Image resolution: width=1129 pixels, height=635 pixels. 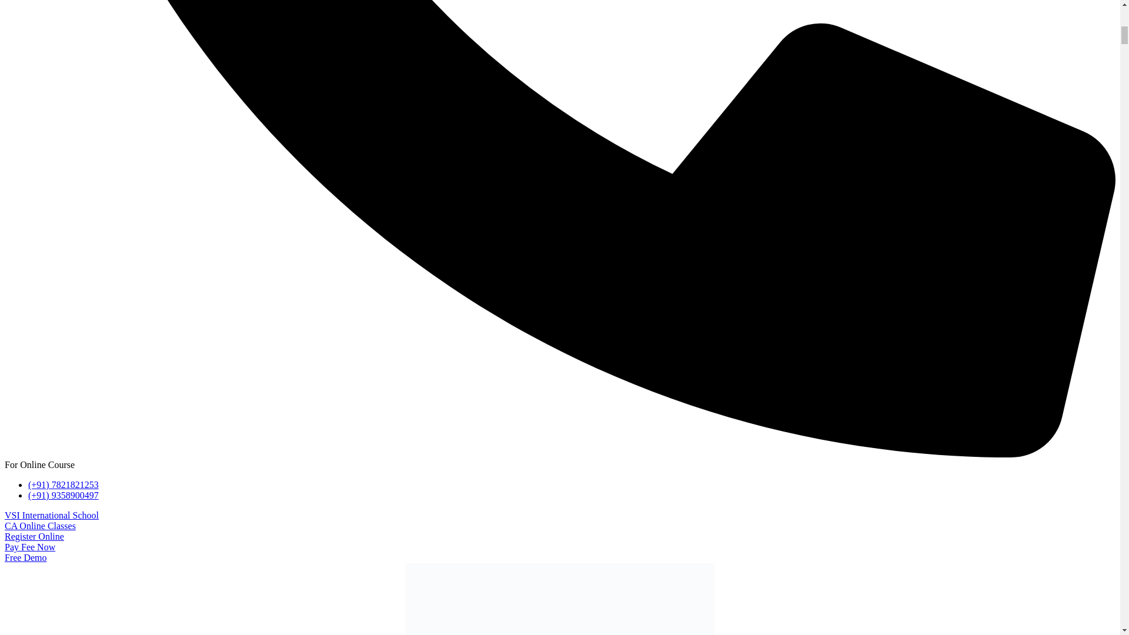 What do you see at coordinates (52, 515) in the screenshot?
I see `VSI International School` at bounding box center [52, 515].